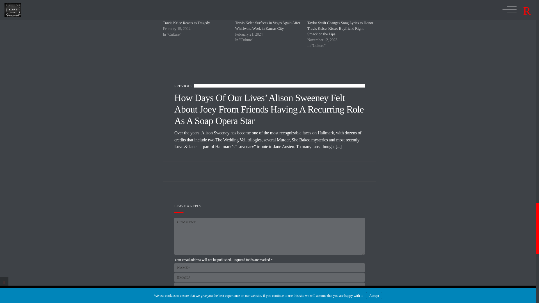 The width and height of the screenshot is (539, 303). Describe the element at coordinates (186, 23) in the screenshot. I see `Travis Kelce Reacts to Tragedy` at that location.